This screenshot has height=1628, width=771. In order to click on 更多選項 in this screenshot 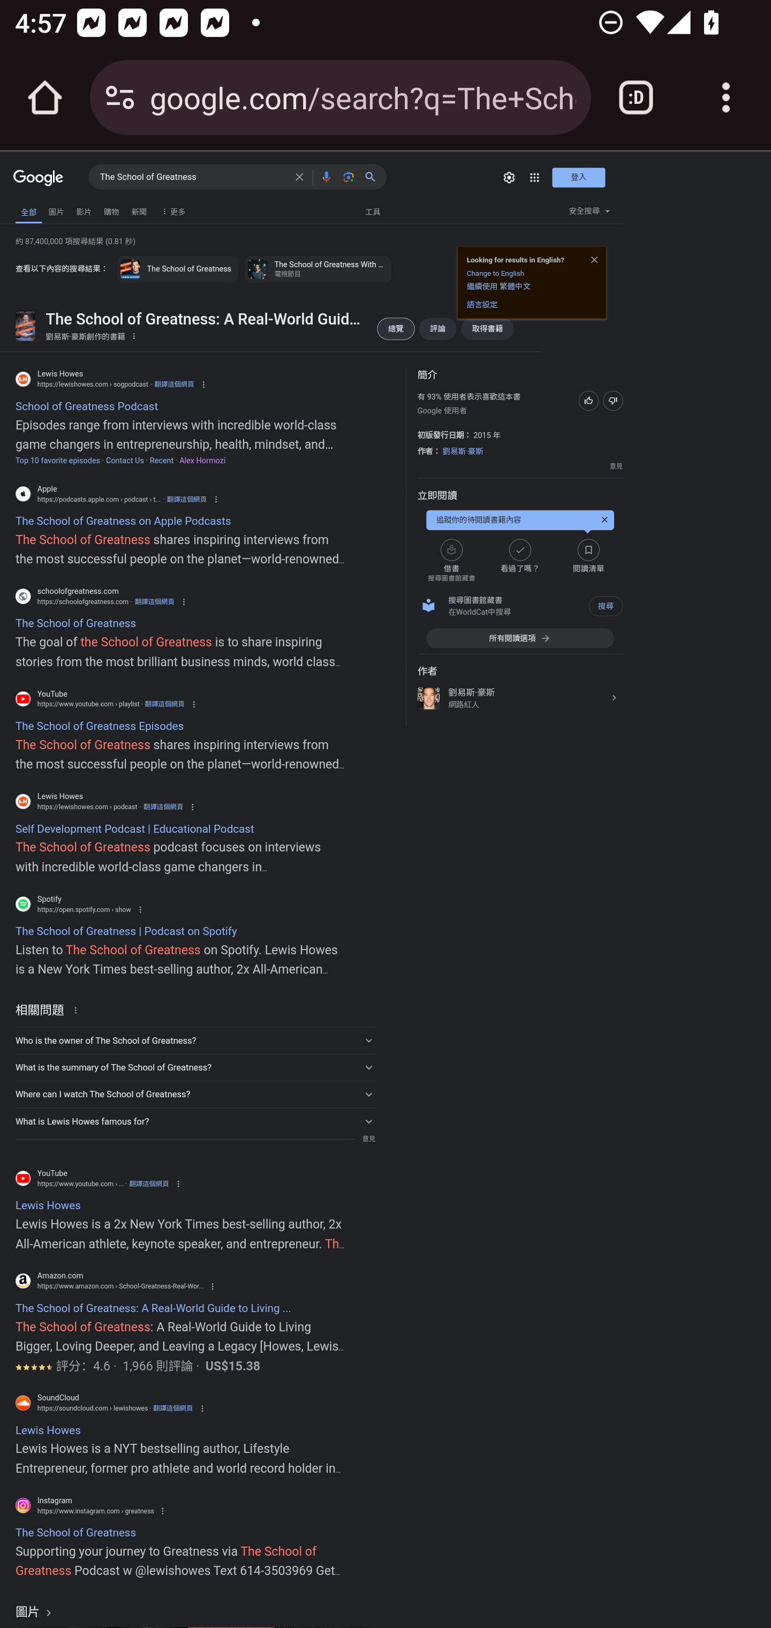, I will do `click(134, 336)`.